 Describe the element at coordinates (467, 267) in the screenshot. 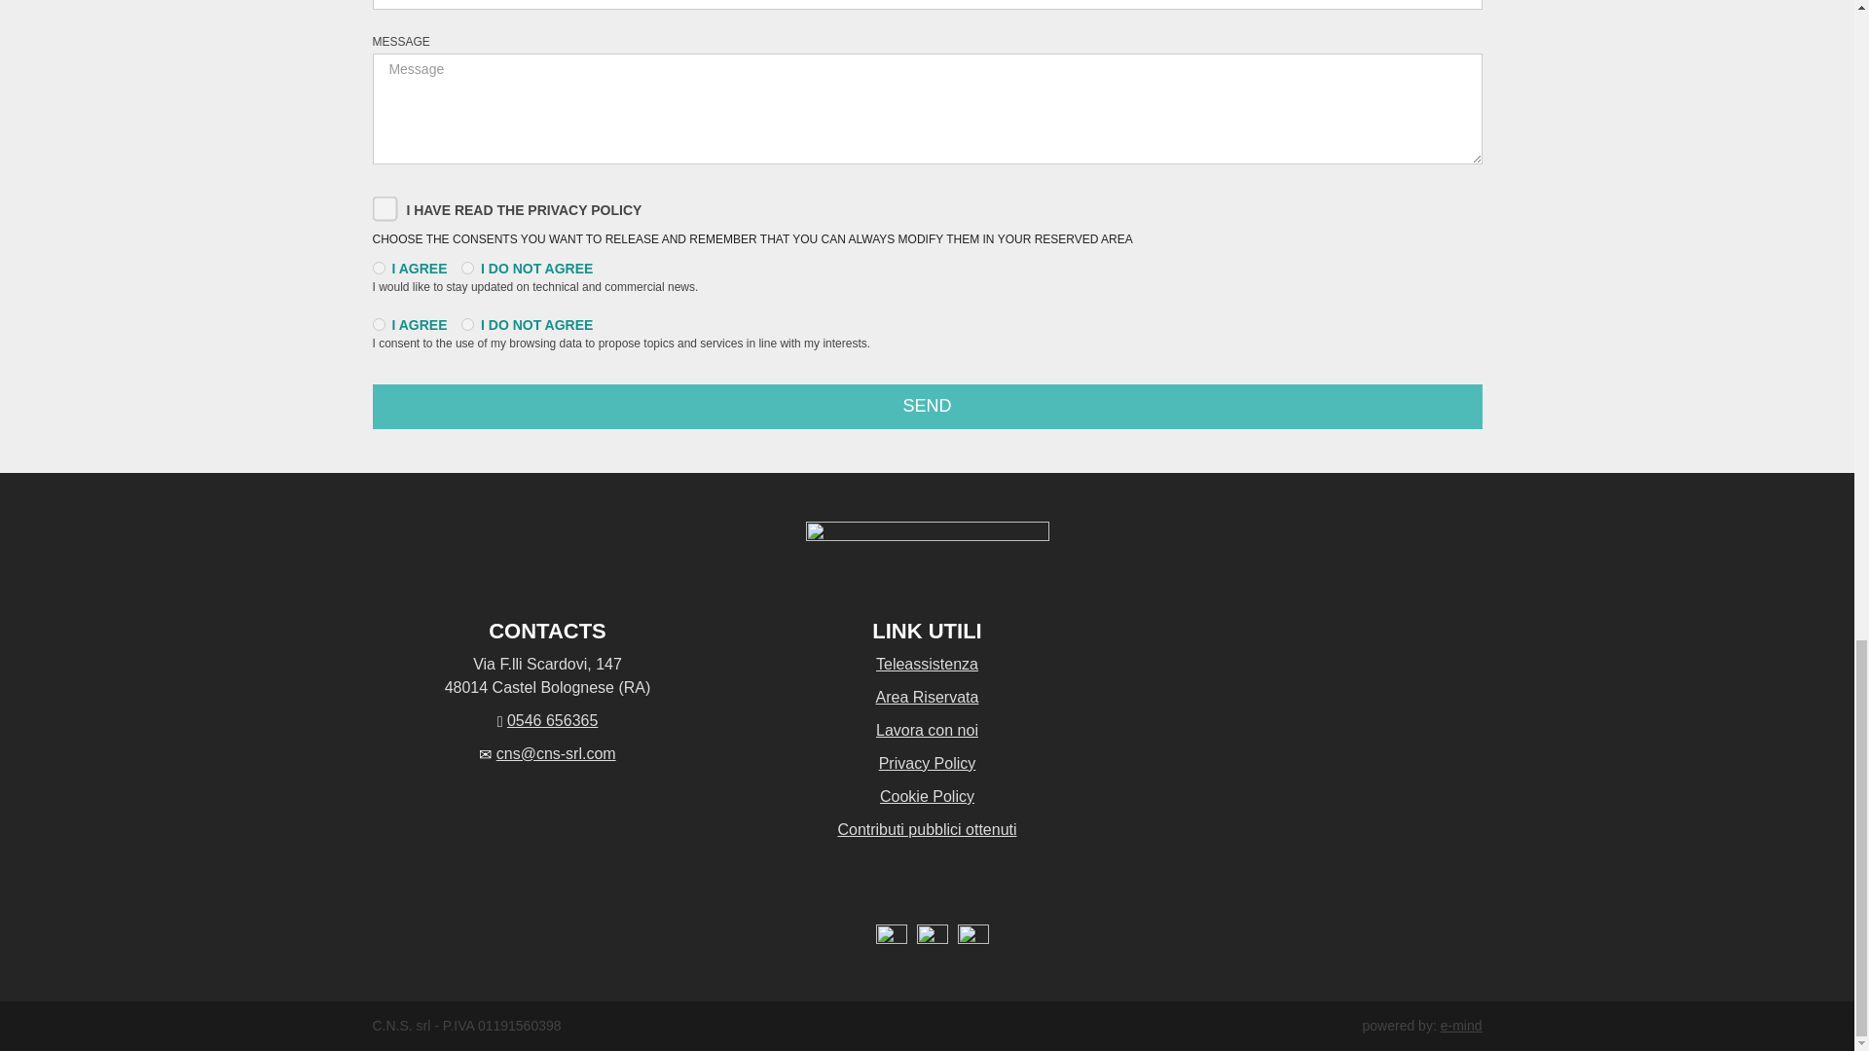

I see `N` at that location.